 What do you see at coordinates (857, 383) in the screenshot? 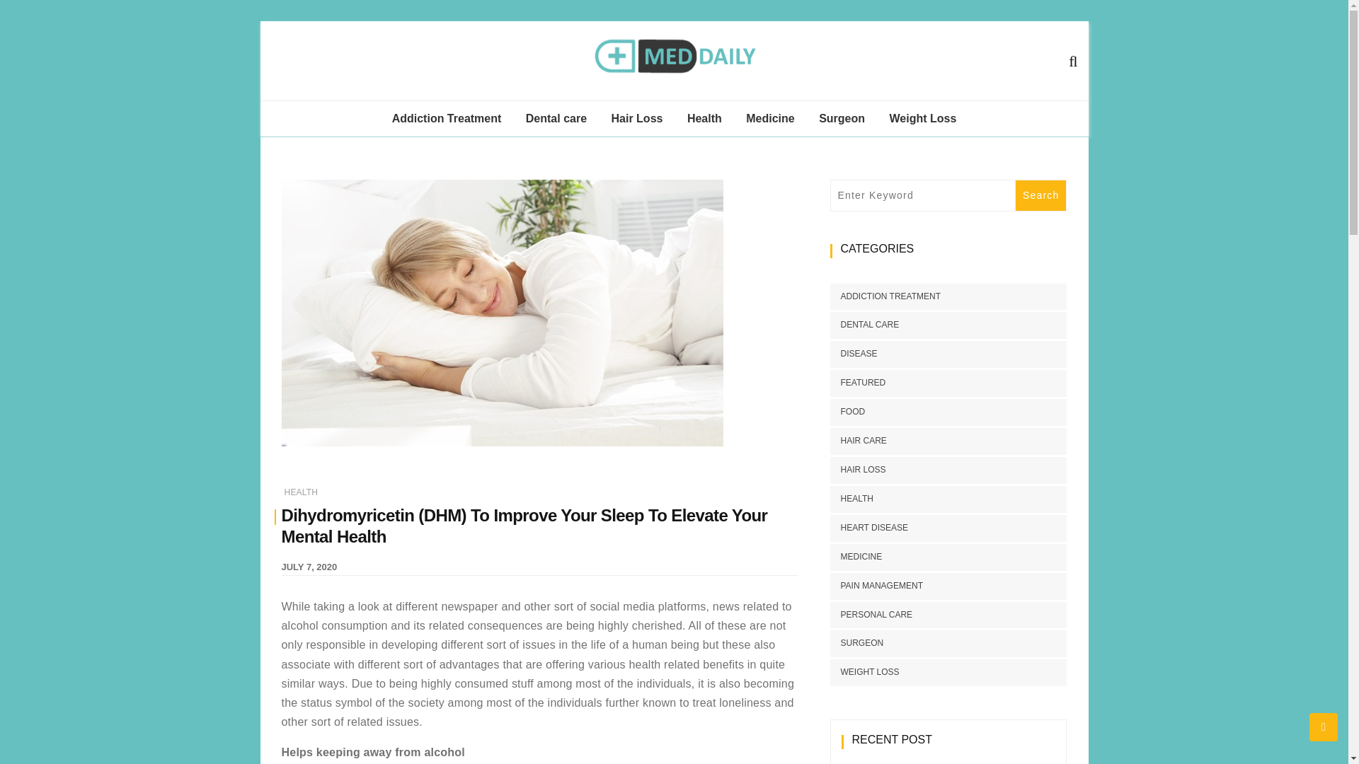
I see `FEATURED` at bounding box center [857, 383].